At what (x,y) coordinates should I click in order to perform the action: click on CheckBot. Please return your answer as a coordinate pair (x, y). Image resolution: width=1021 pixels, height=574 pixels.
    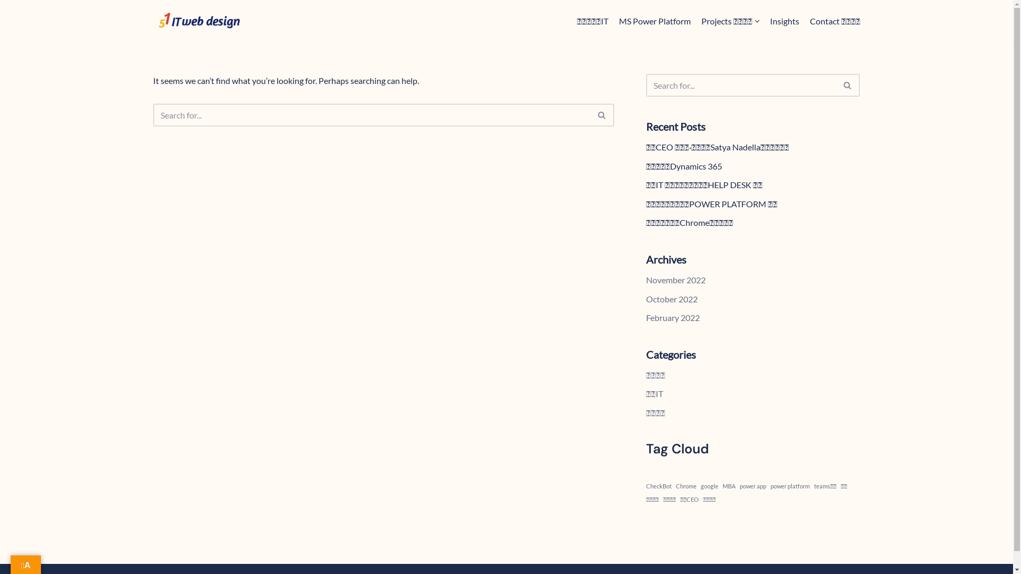
    Looking at the image, I should click on (659, 486).